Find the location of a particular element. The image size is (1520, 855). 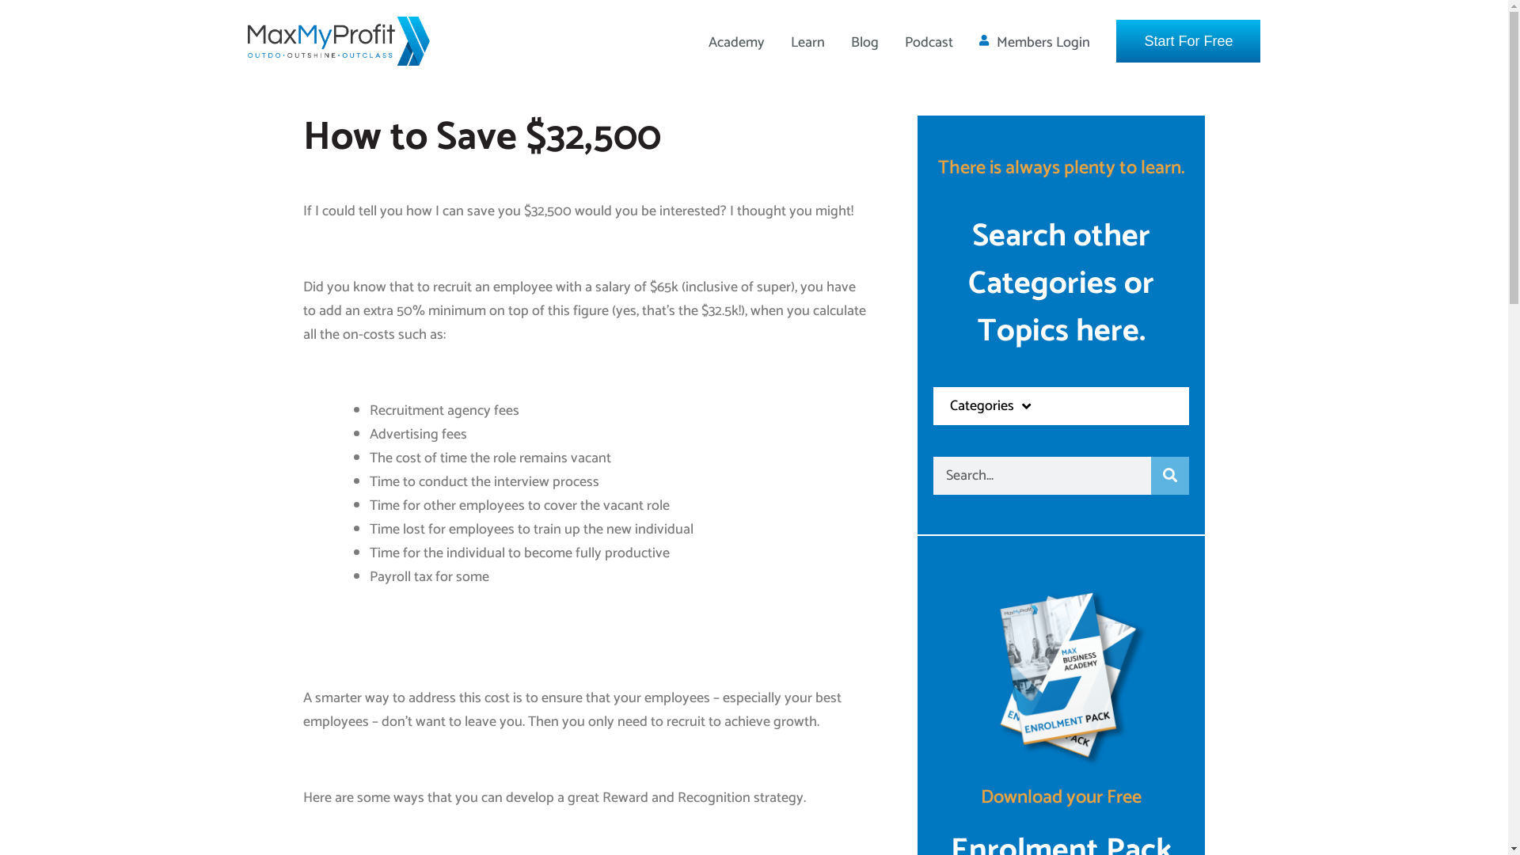

Learn is located at coordinates (807, 43).